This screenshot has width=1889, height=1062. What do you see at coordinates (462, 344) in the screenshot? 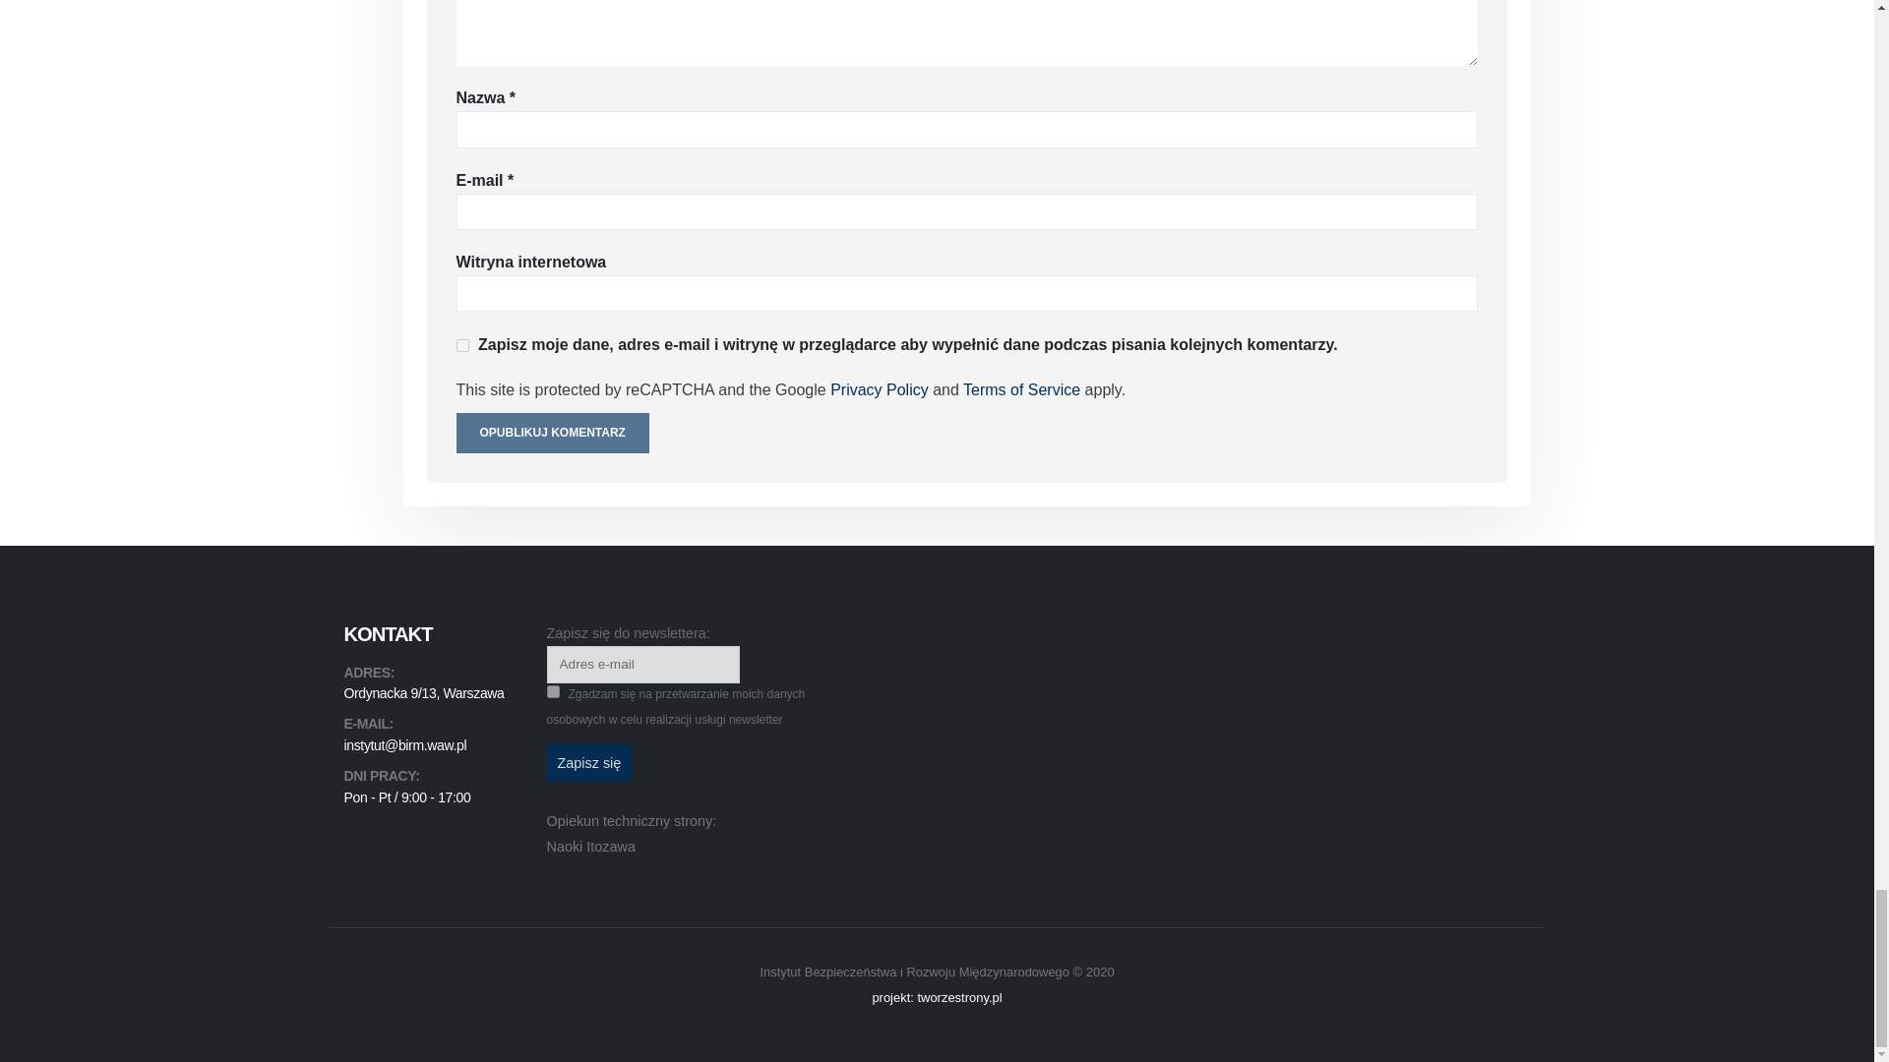
I see `yes` at bounding box center [462, 344].